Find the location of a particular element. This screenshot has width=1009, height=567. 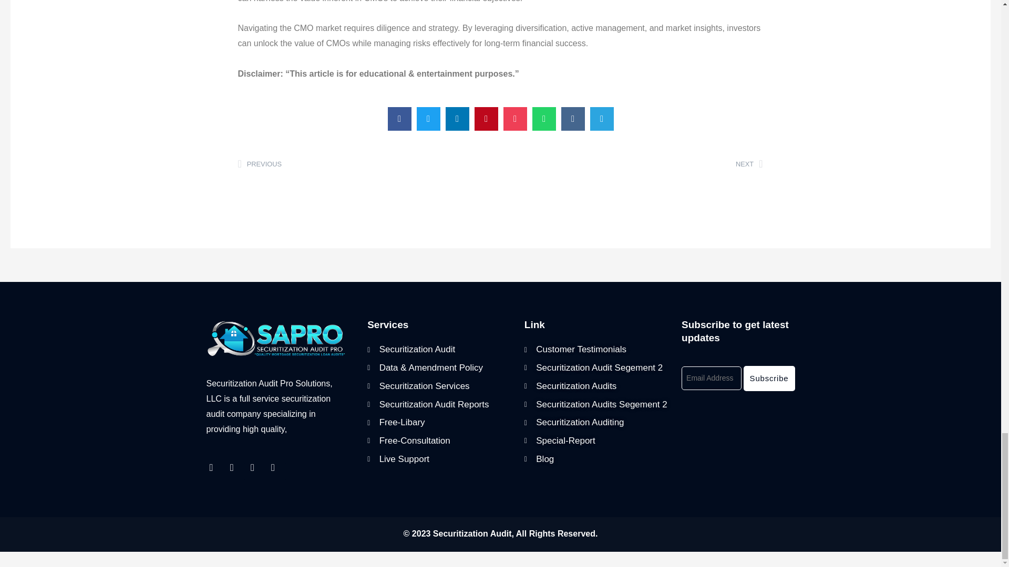

Subscribe is located at coordinates (437, 422).